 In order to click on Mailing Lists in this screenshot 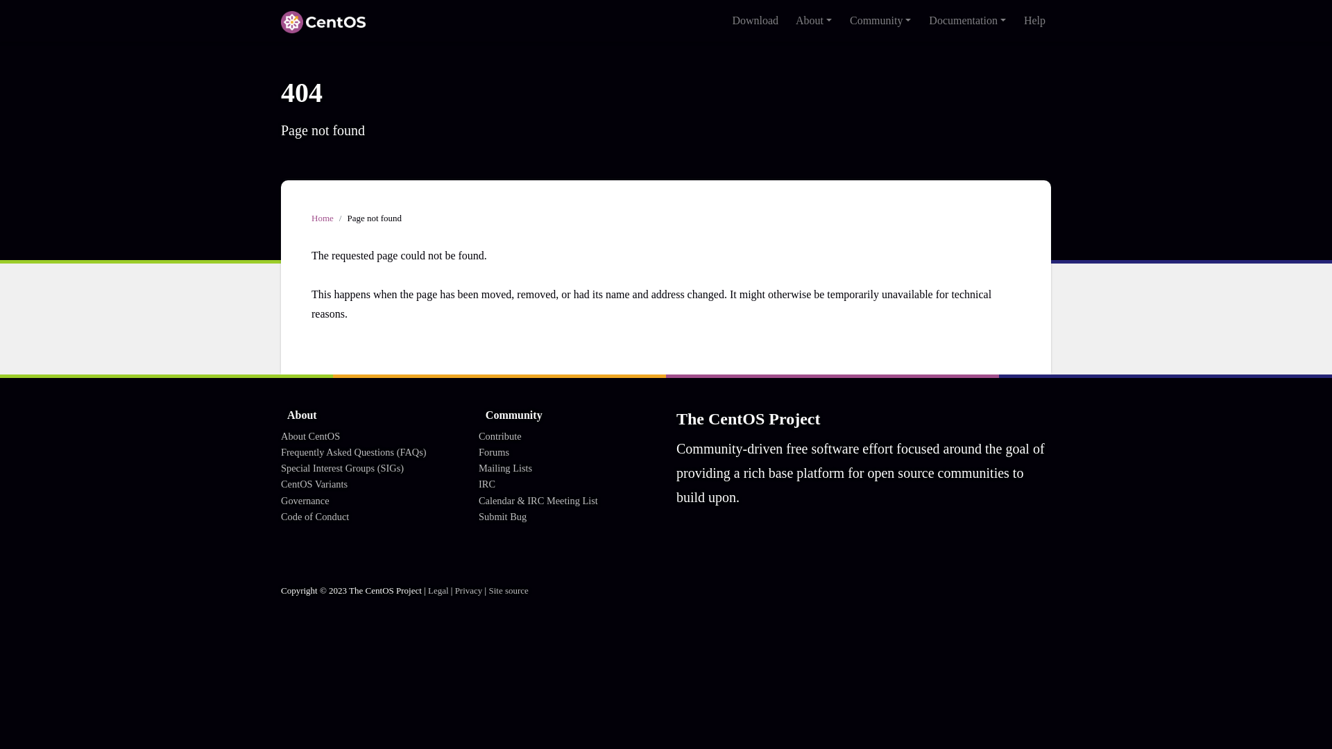, I will do `click(150, 98)`.